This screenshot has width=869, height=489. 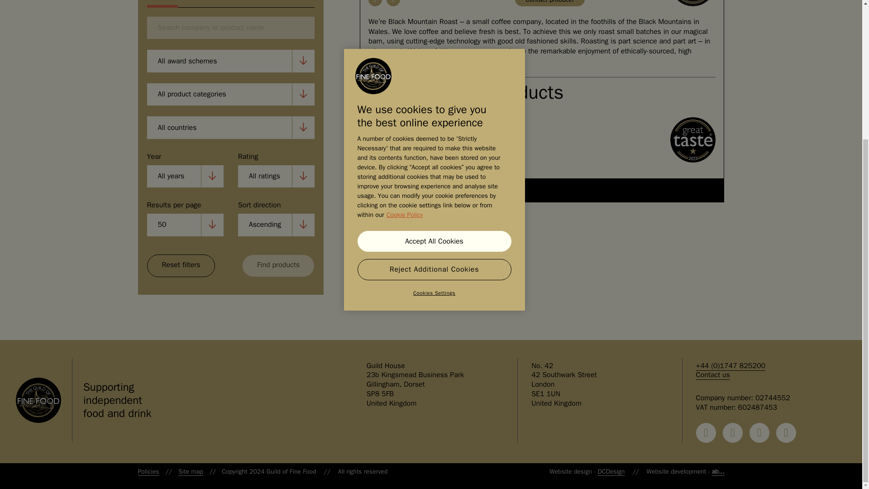 What do you see at coordinates (148, 471) in the screenshot?
I see `Policies` at bounding box center [148, 471].